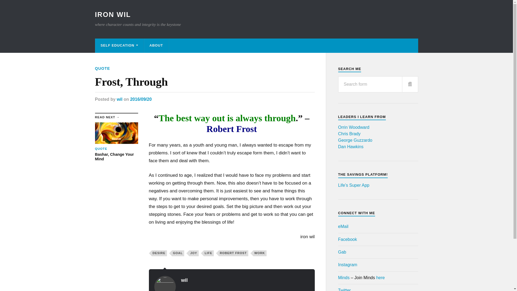 The image size is (517, 291). What do you see at coordinates (355, 140) in the screenshot?
I see `George Guzzardo` at bounding box center [355, 140].